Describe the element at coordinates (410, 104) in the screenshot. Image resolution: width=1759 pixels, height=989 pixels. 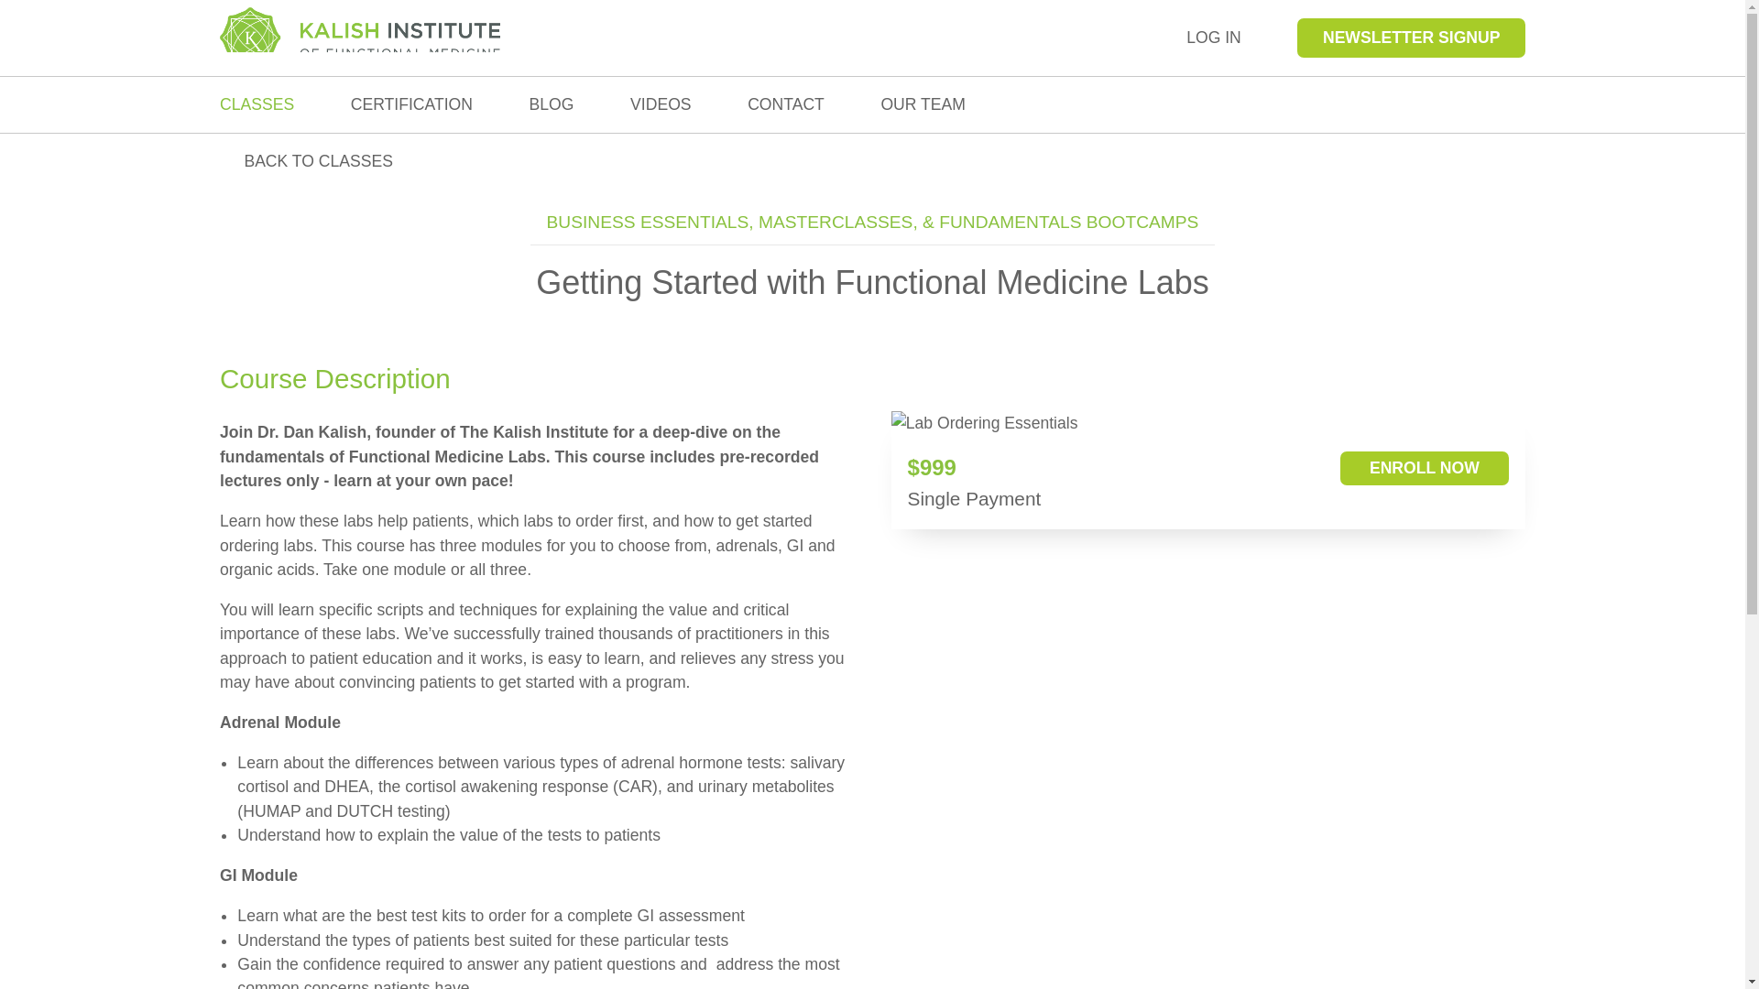
I see `CERTIFICATION` at that location.